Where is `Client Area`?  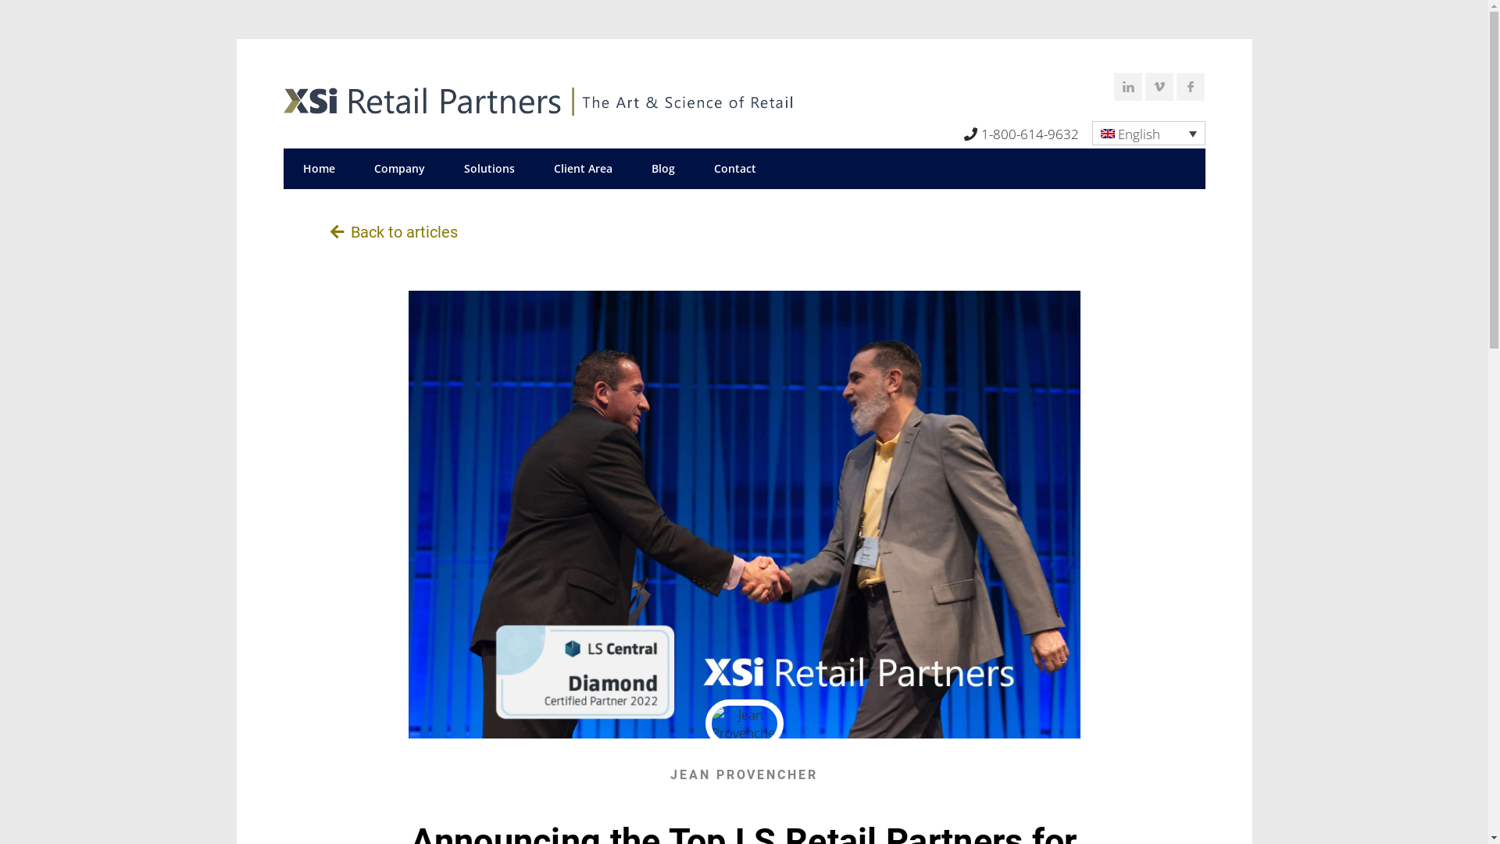
Client Area is located at coordinates (583, 169).